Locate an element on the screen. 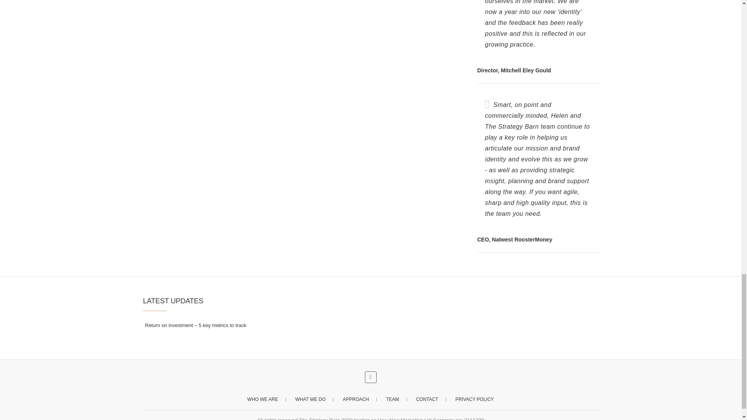 This screenshot has width=747, height=420. CONTACT is located at coordinates (427, 399).